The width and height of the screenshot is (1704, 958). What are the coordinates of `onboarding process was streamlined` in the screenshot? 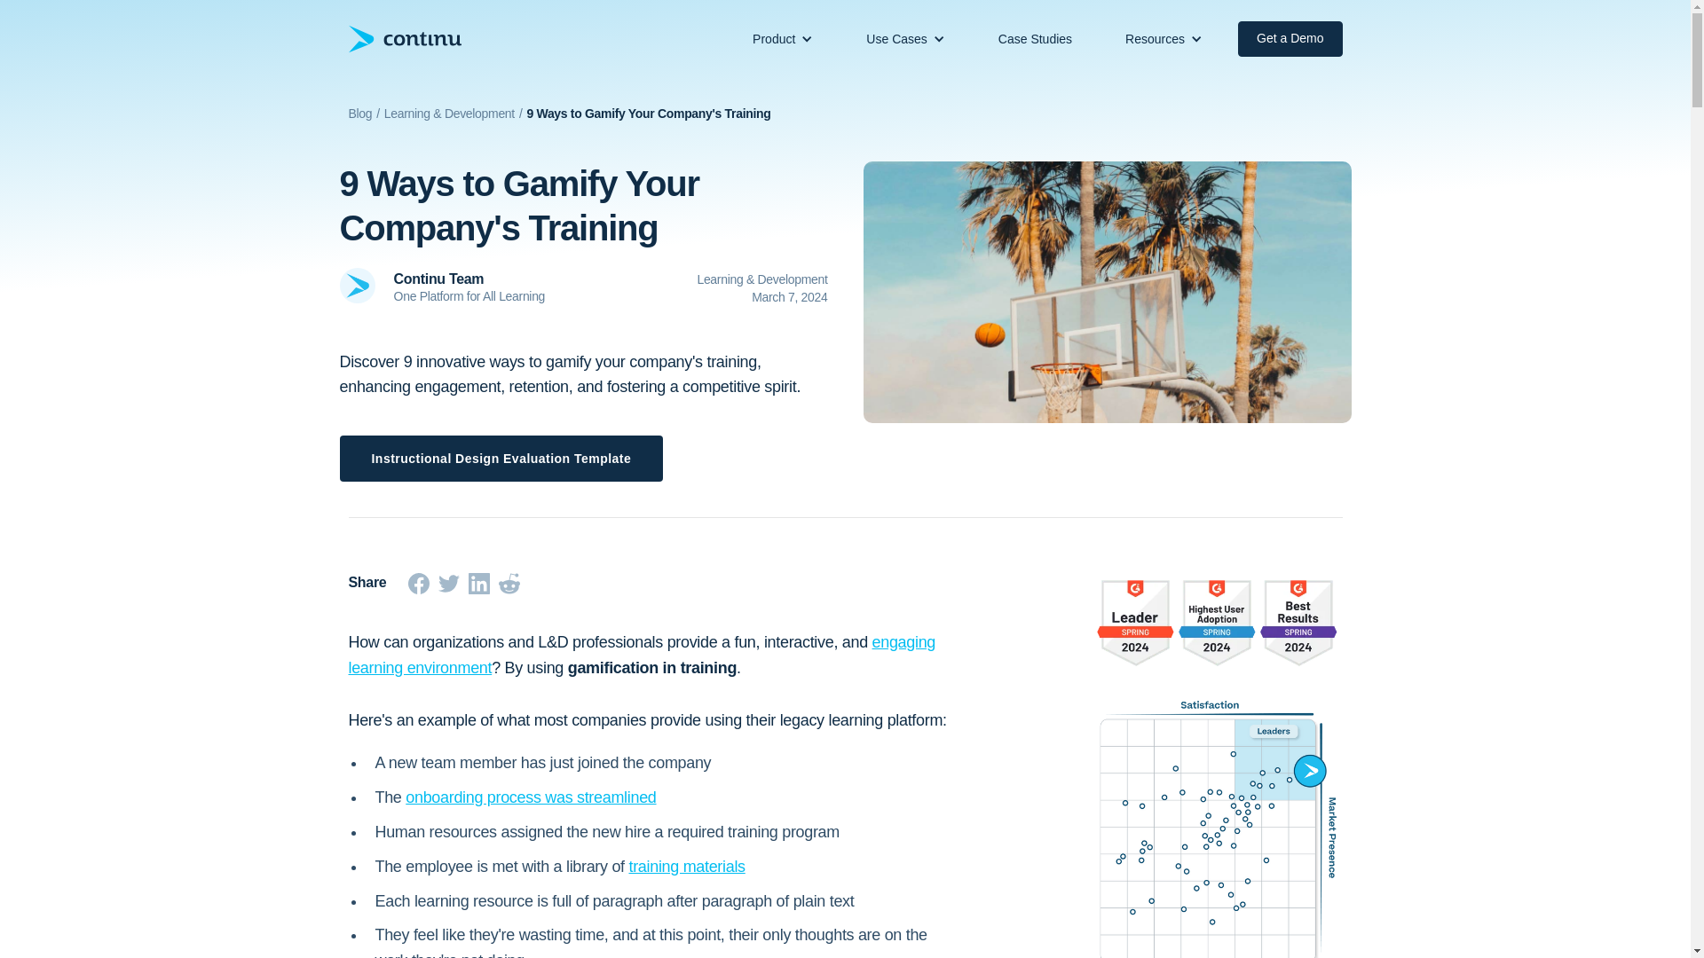 It's located at (531, 797).